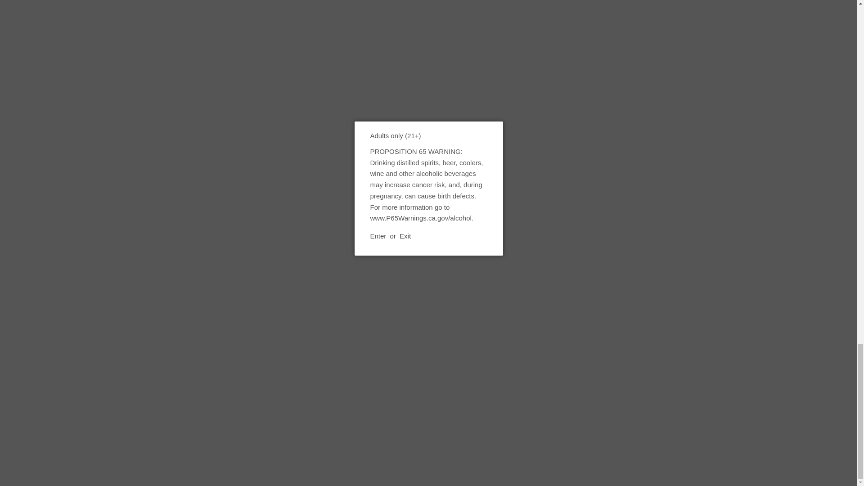 This screenshot has height=486, width=864. Describe the element at coordinates (691, 441) in the screenshot. I see `Google Pay` at that location.